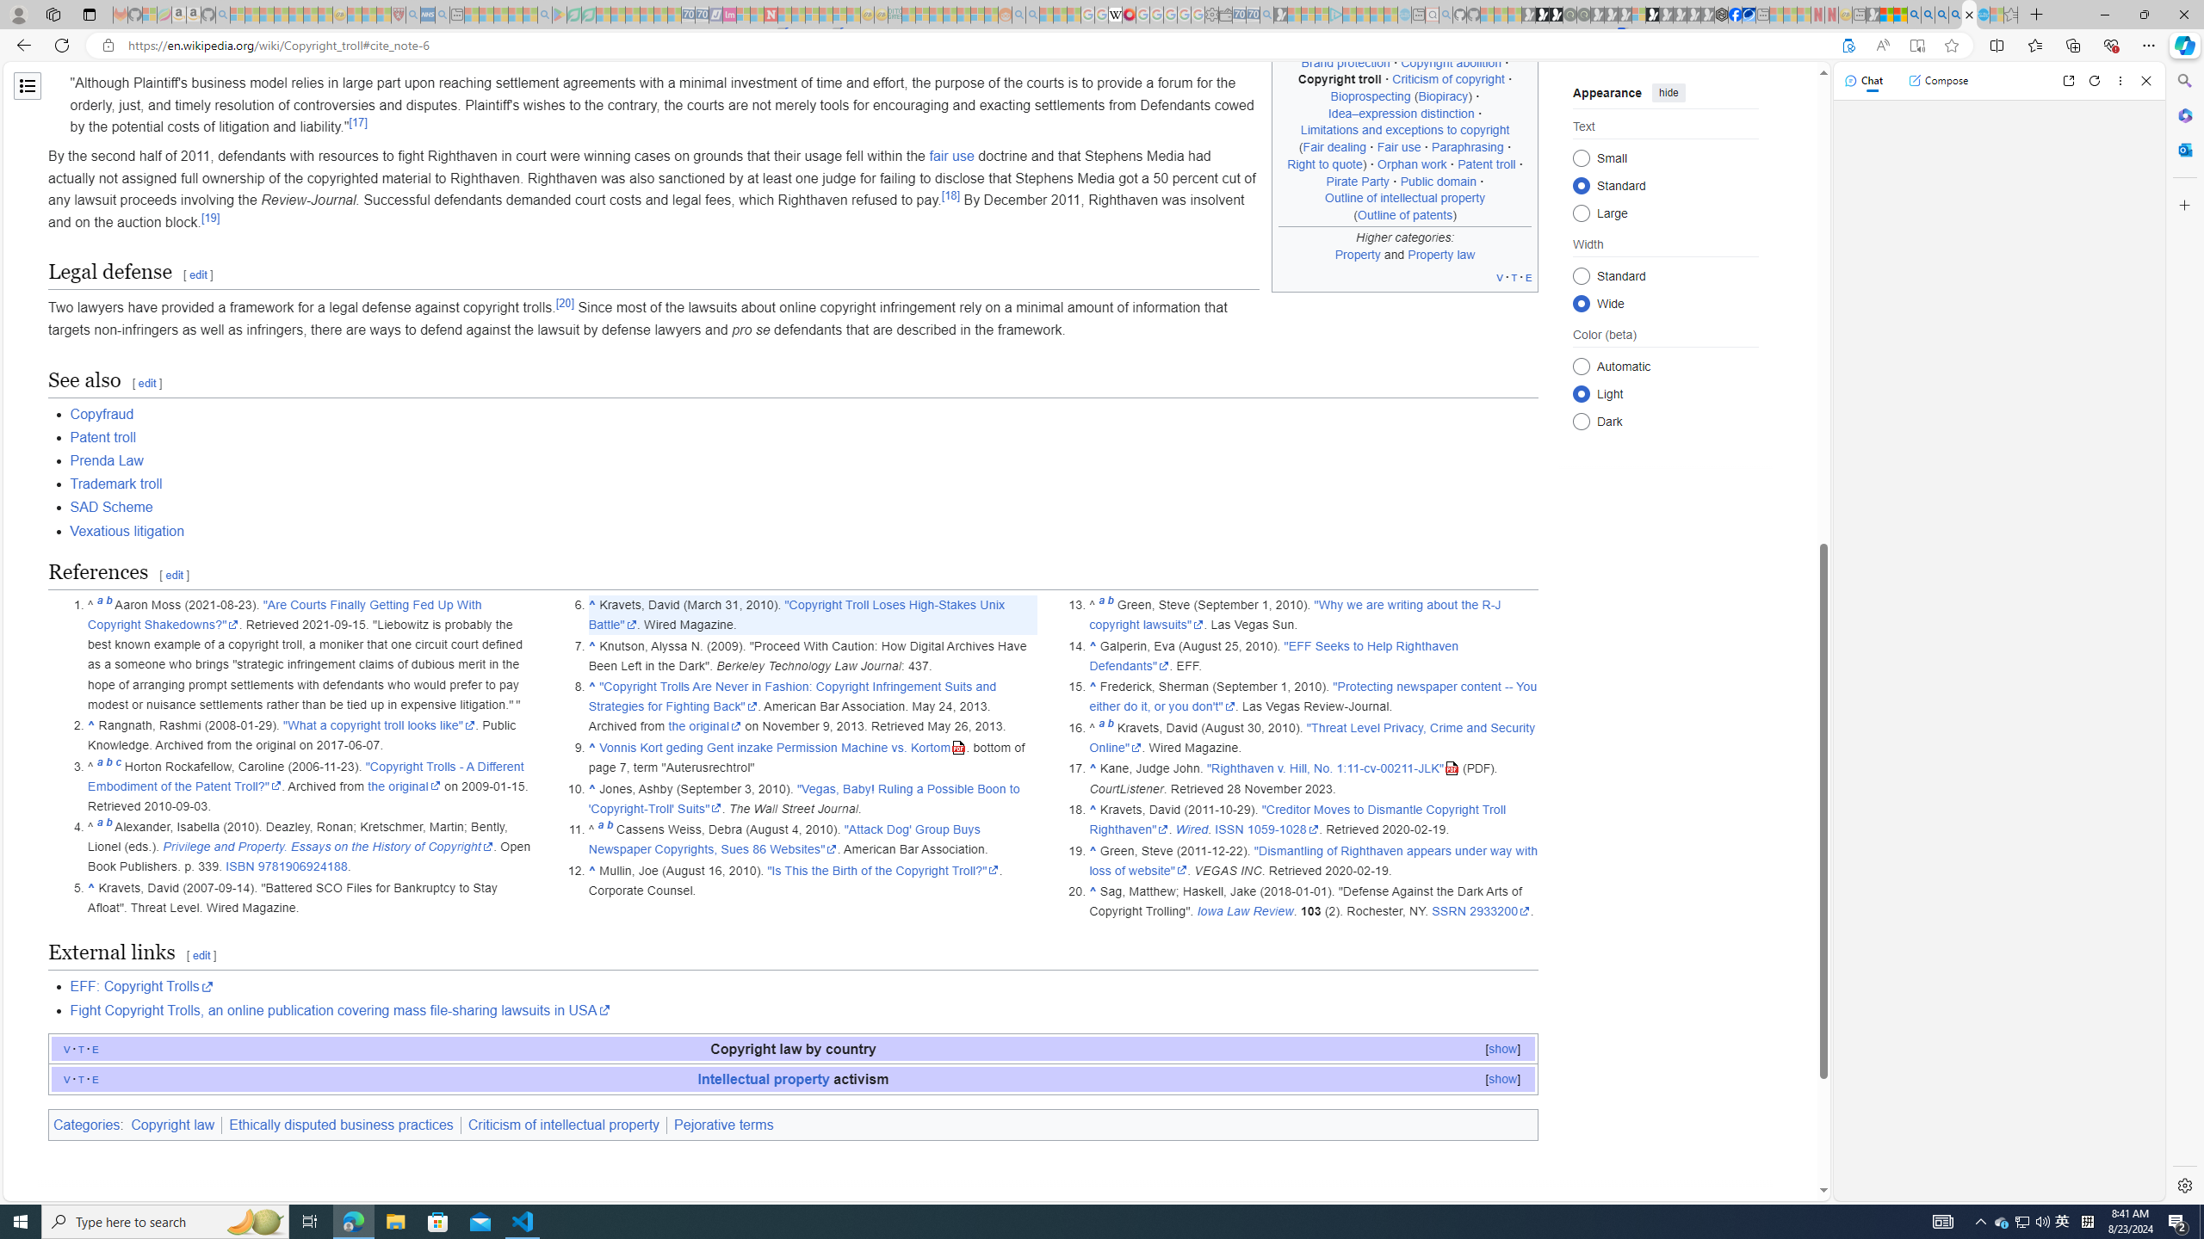 The width and height of the screenshot is (2204, 1239). What do you see at coordinates (783, 747) in the screenshot?
I see `Vonnis Kort geding Gent inzake Permission Machine vs. Kortom` at bounding box center [783, 747].